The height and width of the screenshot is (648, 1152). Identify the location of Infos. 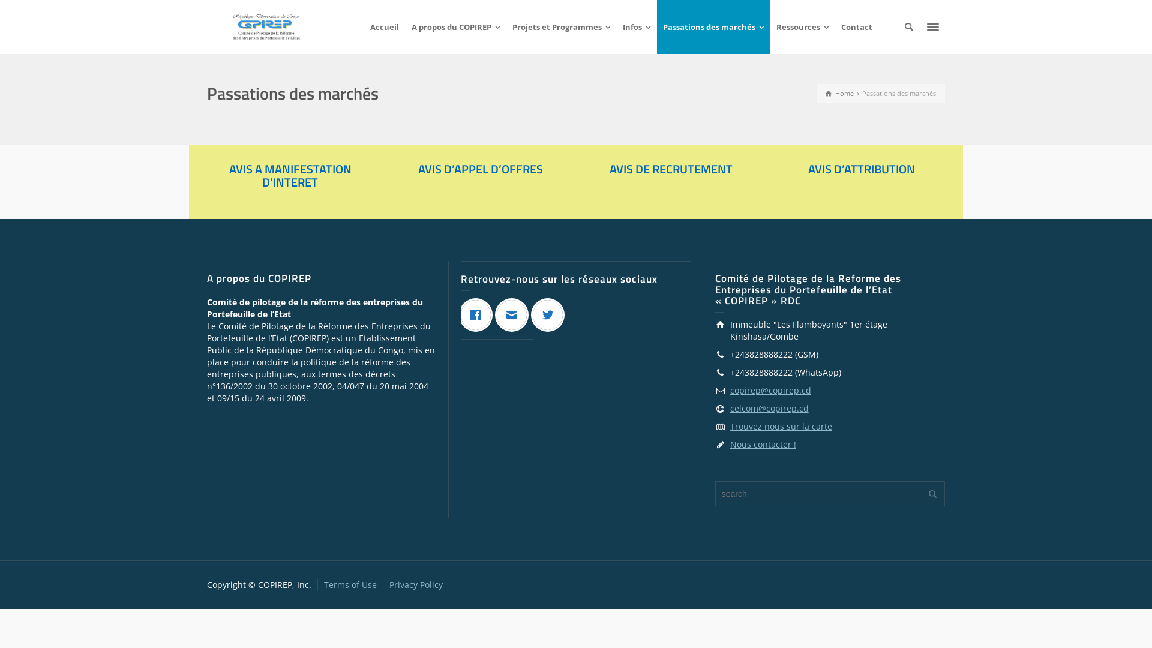
(637, 27).